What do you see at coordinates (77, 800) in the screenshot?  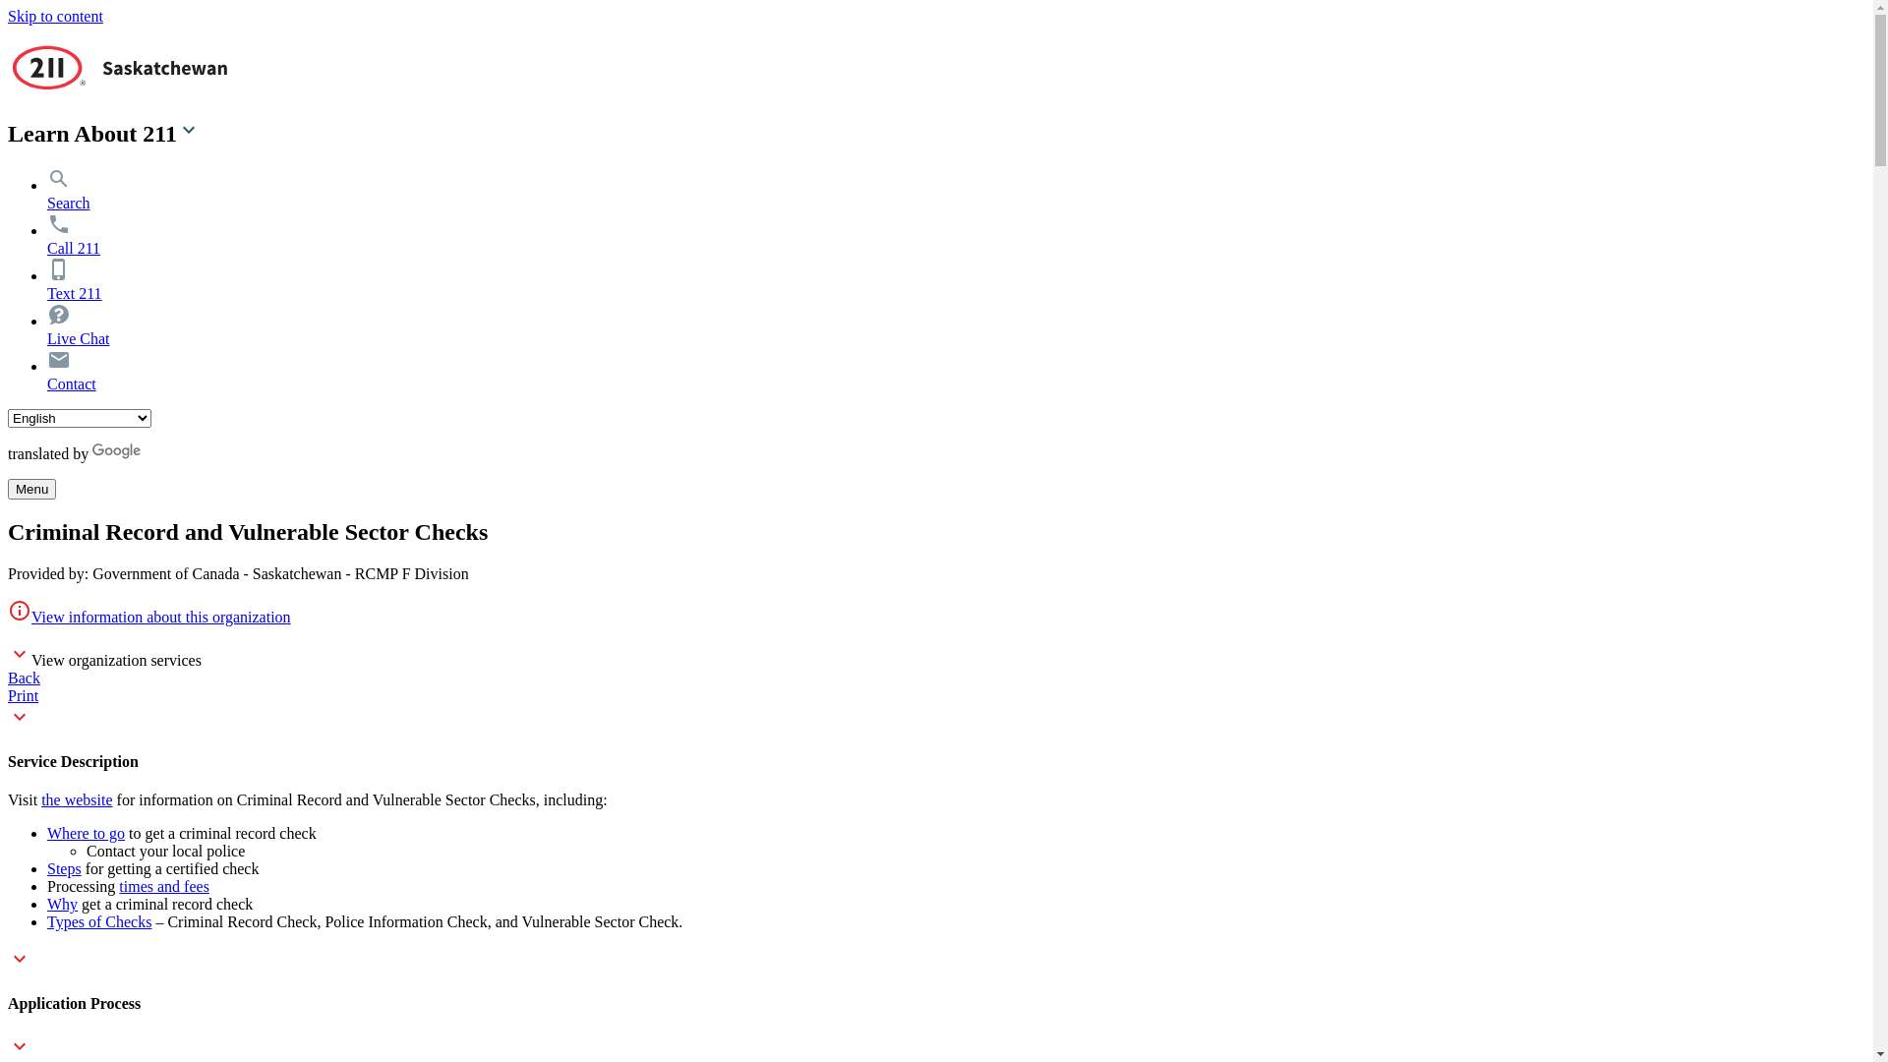 I see `the website` at bounding box center [77, 800].